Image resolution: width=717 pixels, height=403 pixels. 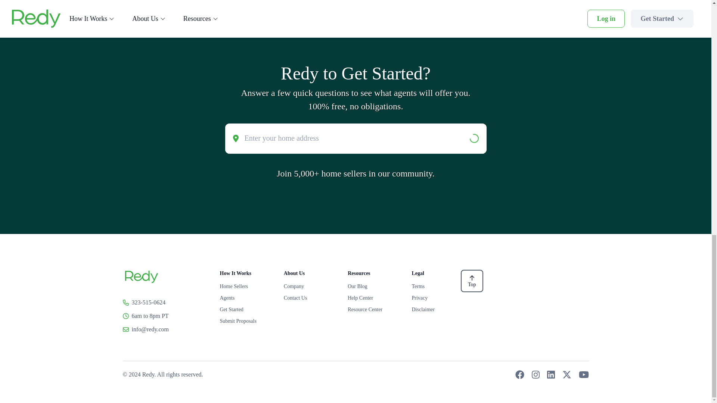 I want to click on Facebook, so click(x=520, y=375).